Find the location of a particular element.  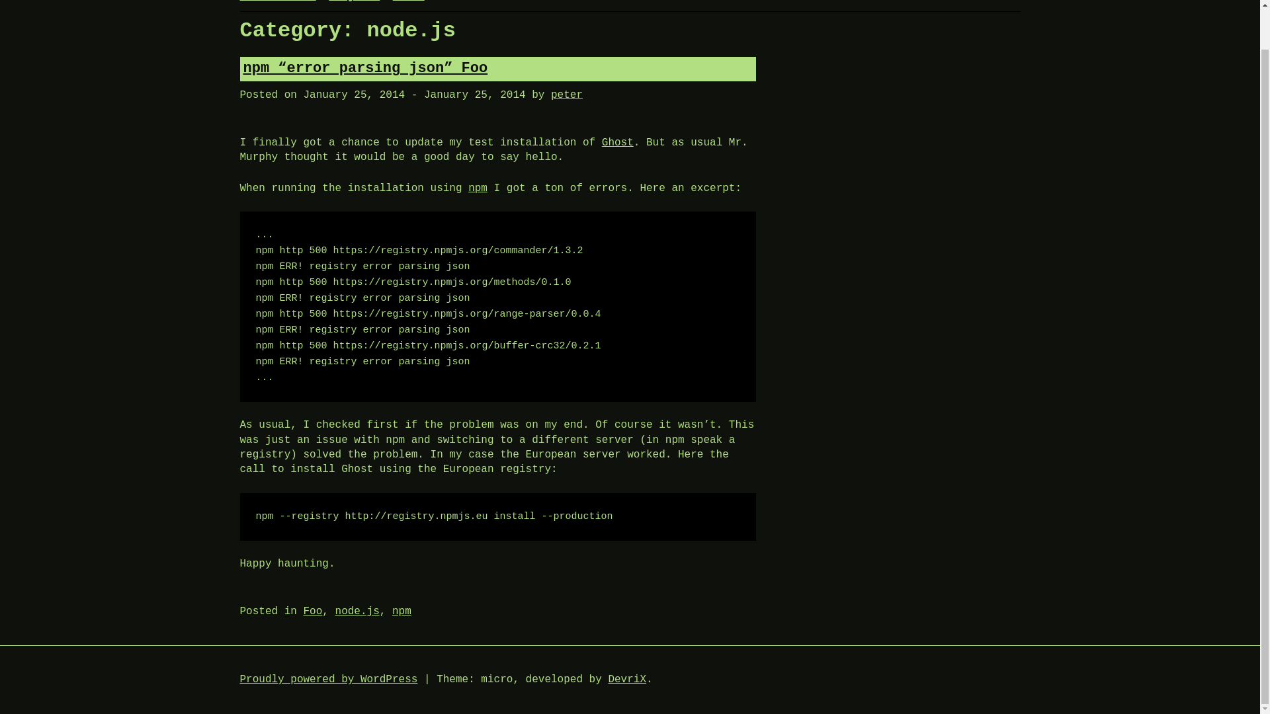

Proudly powered by WordPress is located at coordinates (328, 680).